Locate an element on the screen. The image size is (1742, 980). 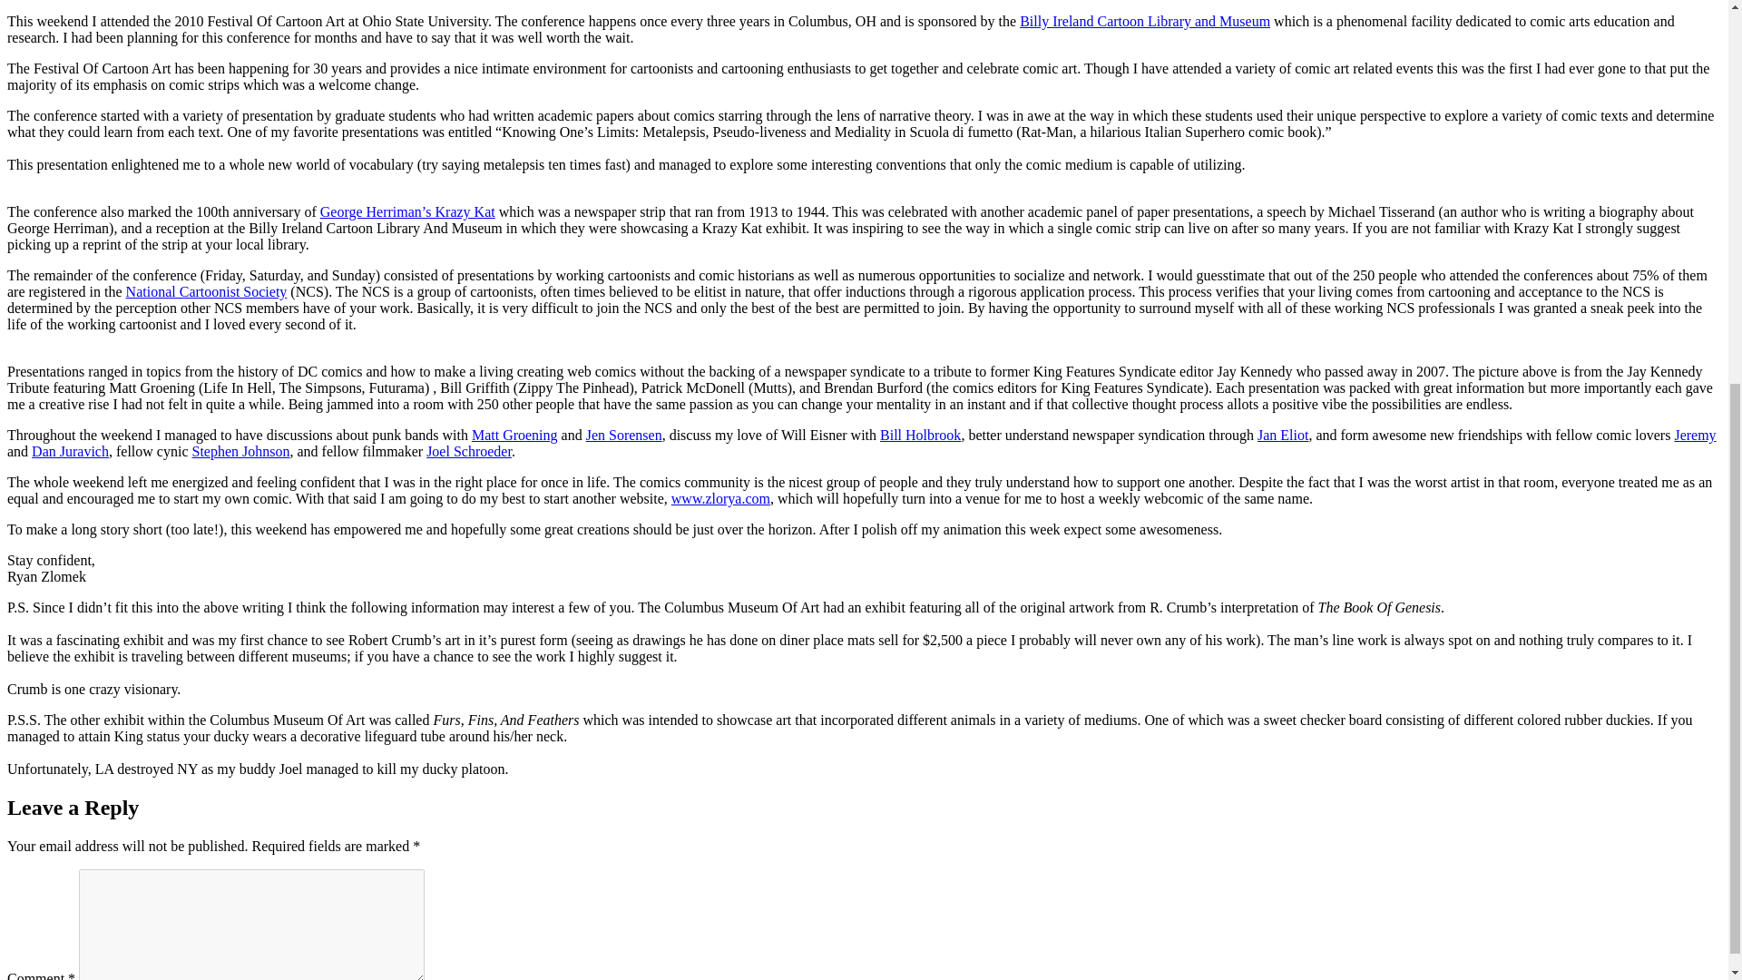
National Cartoonist Society is located at coordinates (206, 292).